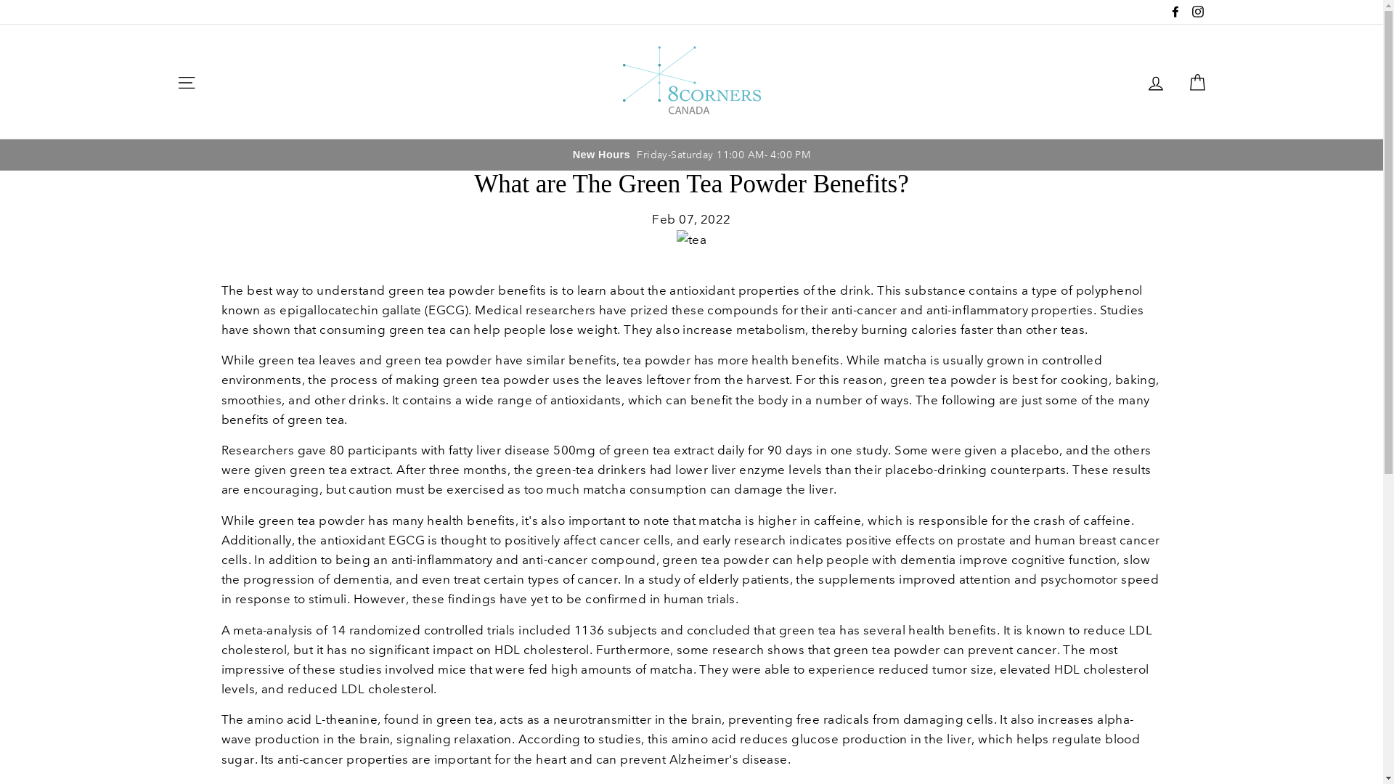 This screenshot has height=784, width=1394. What do you see at coordinates (1197, 12) in the screenshot?
I see `Instagram` at bounding box center [1197, 12].